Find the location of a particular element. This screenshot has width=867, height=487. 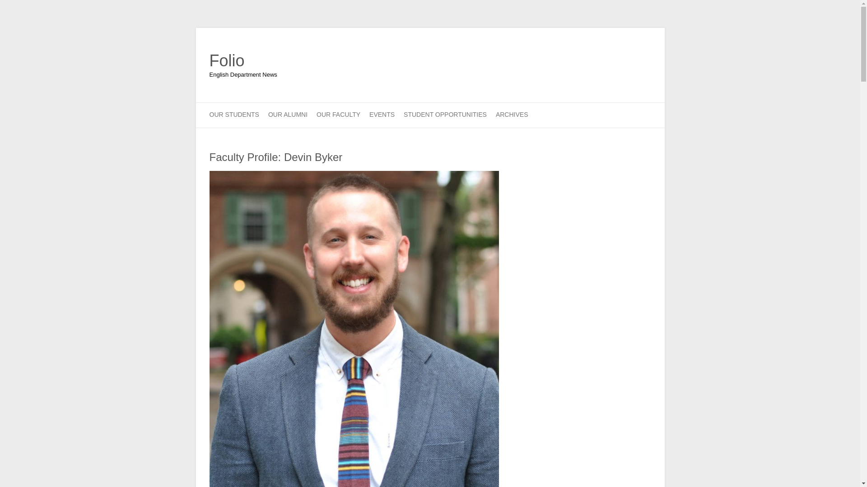

OUR STUDENTS is located at coordinates (234, 115).